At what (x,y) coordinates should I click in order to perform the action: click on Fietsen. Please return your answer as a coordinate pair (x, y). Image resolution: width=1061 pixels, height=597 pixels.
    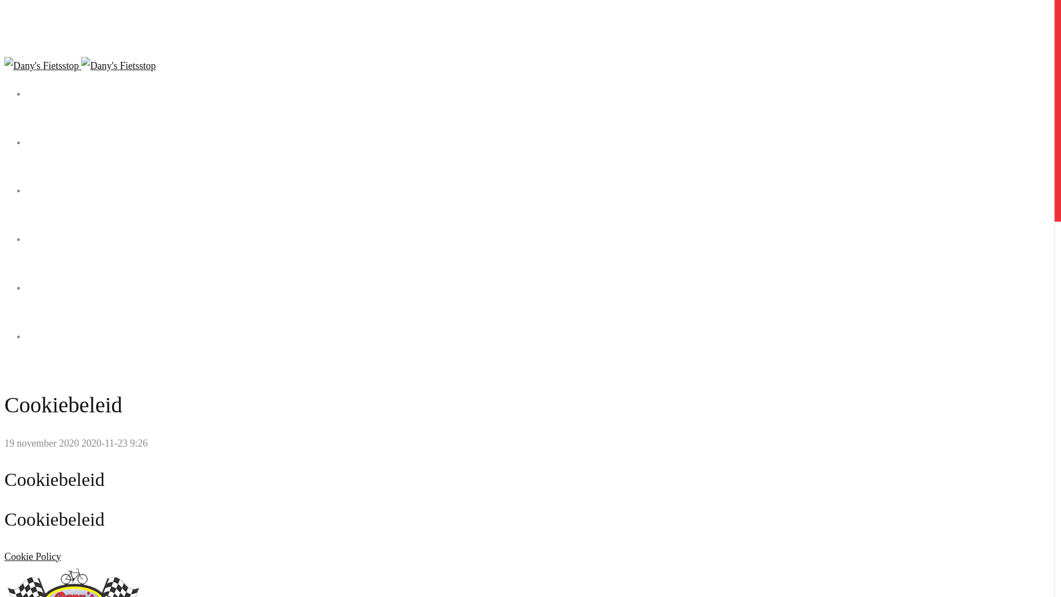
    Looking at the image, I should click on (538, 158).